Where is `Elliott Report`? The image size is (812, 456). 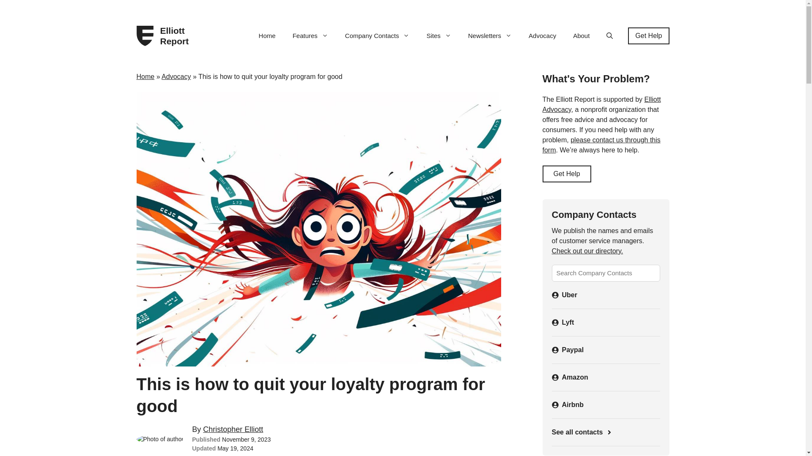
Elliott Report is located at coordinates (178, 36).